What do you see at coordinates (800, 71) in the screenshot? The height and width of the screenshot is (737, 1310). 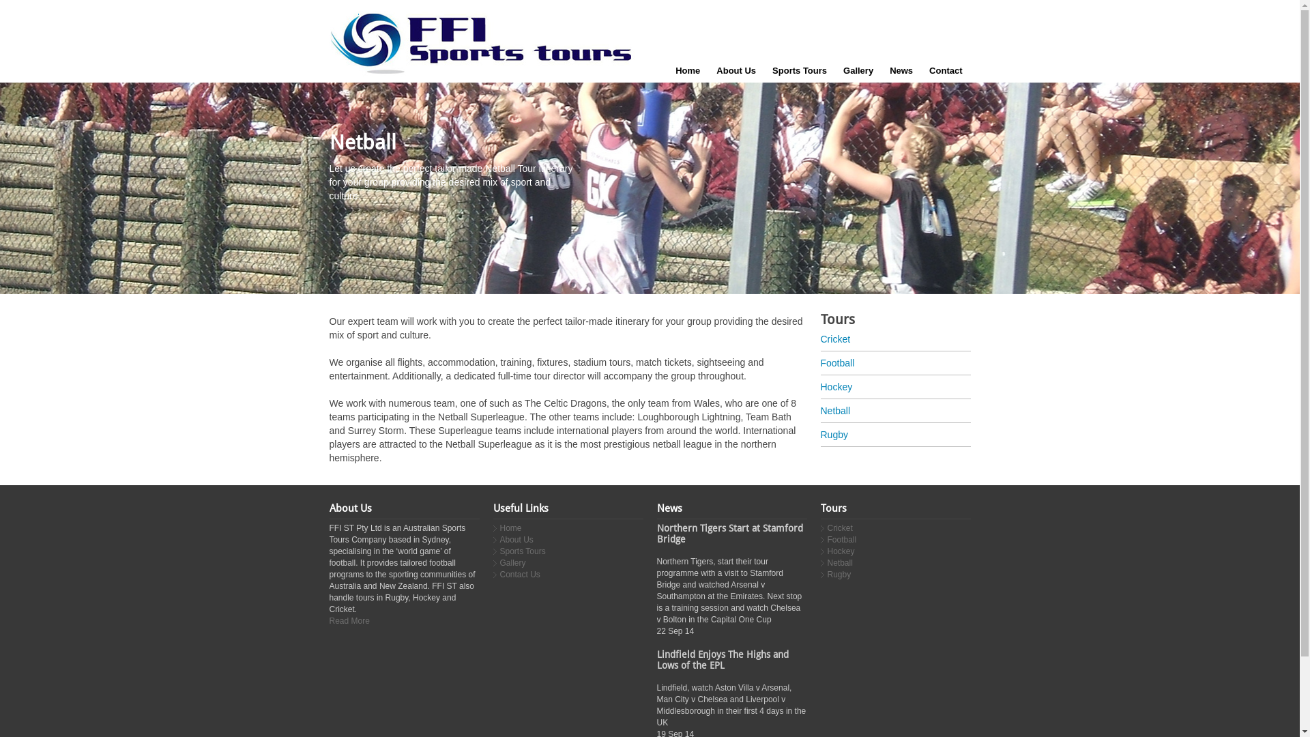 I see `Sports Tours` at bounding box center [800, 71].